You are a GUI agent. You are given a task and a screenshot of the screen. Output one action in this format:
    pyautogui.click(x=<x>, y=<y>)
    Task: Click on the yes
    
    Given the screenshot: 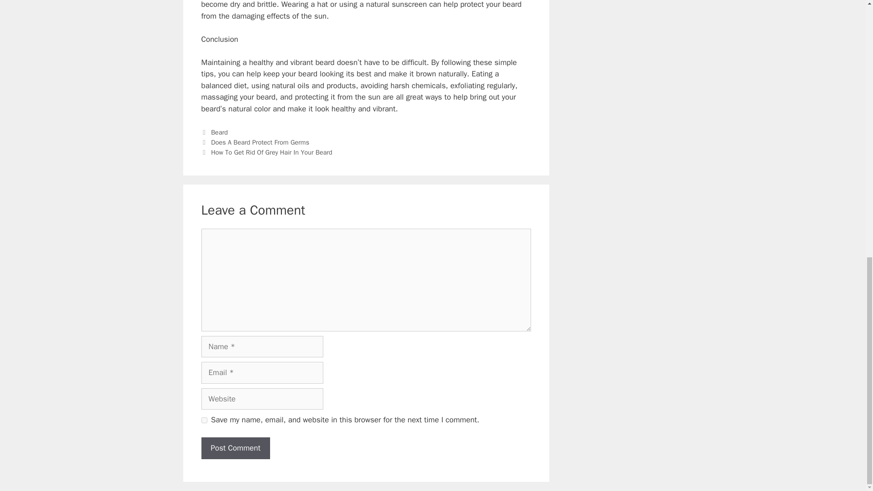 What is the action you would take?
    pyautogui.click(x=204, y=420)
    